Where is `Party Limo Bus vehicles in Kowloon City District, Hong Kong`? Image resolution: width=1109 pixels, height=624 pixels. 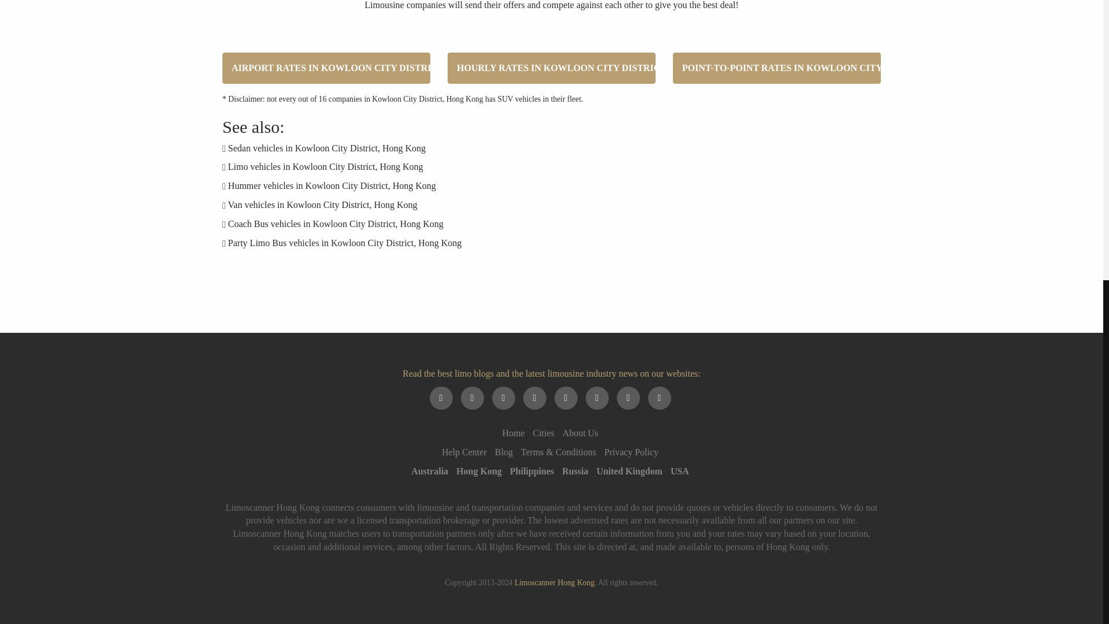 Party Limo Bus vehicles in Kowloon City District, Hong Kong is located at coordinates (344, 243).